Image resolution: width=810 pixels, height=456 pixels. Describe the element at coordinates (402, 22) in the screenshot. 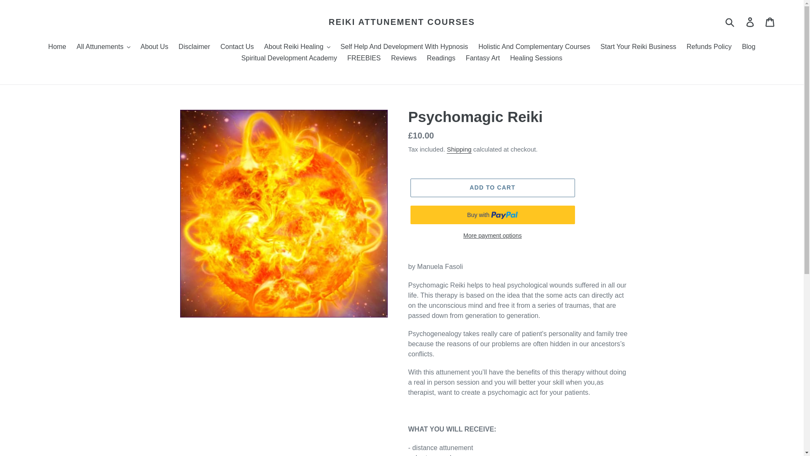

I see `REIKI ATTUNEMENT COURSES` at that location.